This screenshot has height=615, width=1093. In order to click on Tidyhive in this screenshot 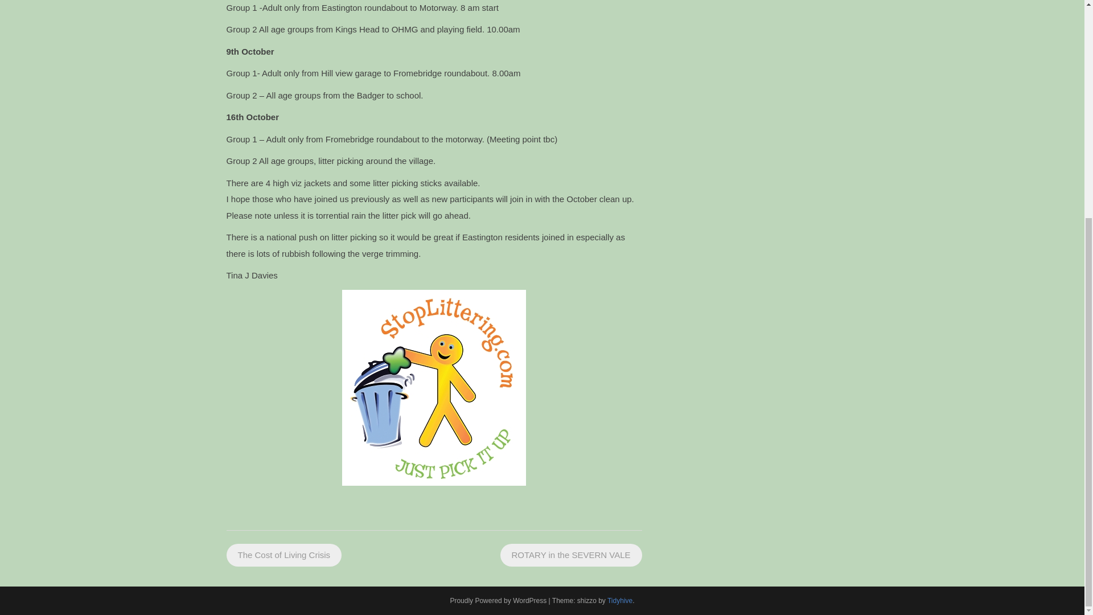, I will do `click(620, 600)`.